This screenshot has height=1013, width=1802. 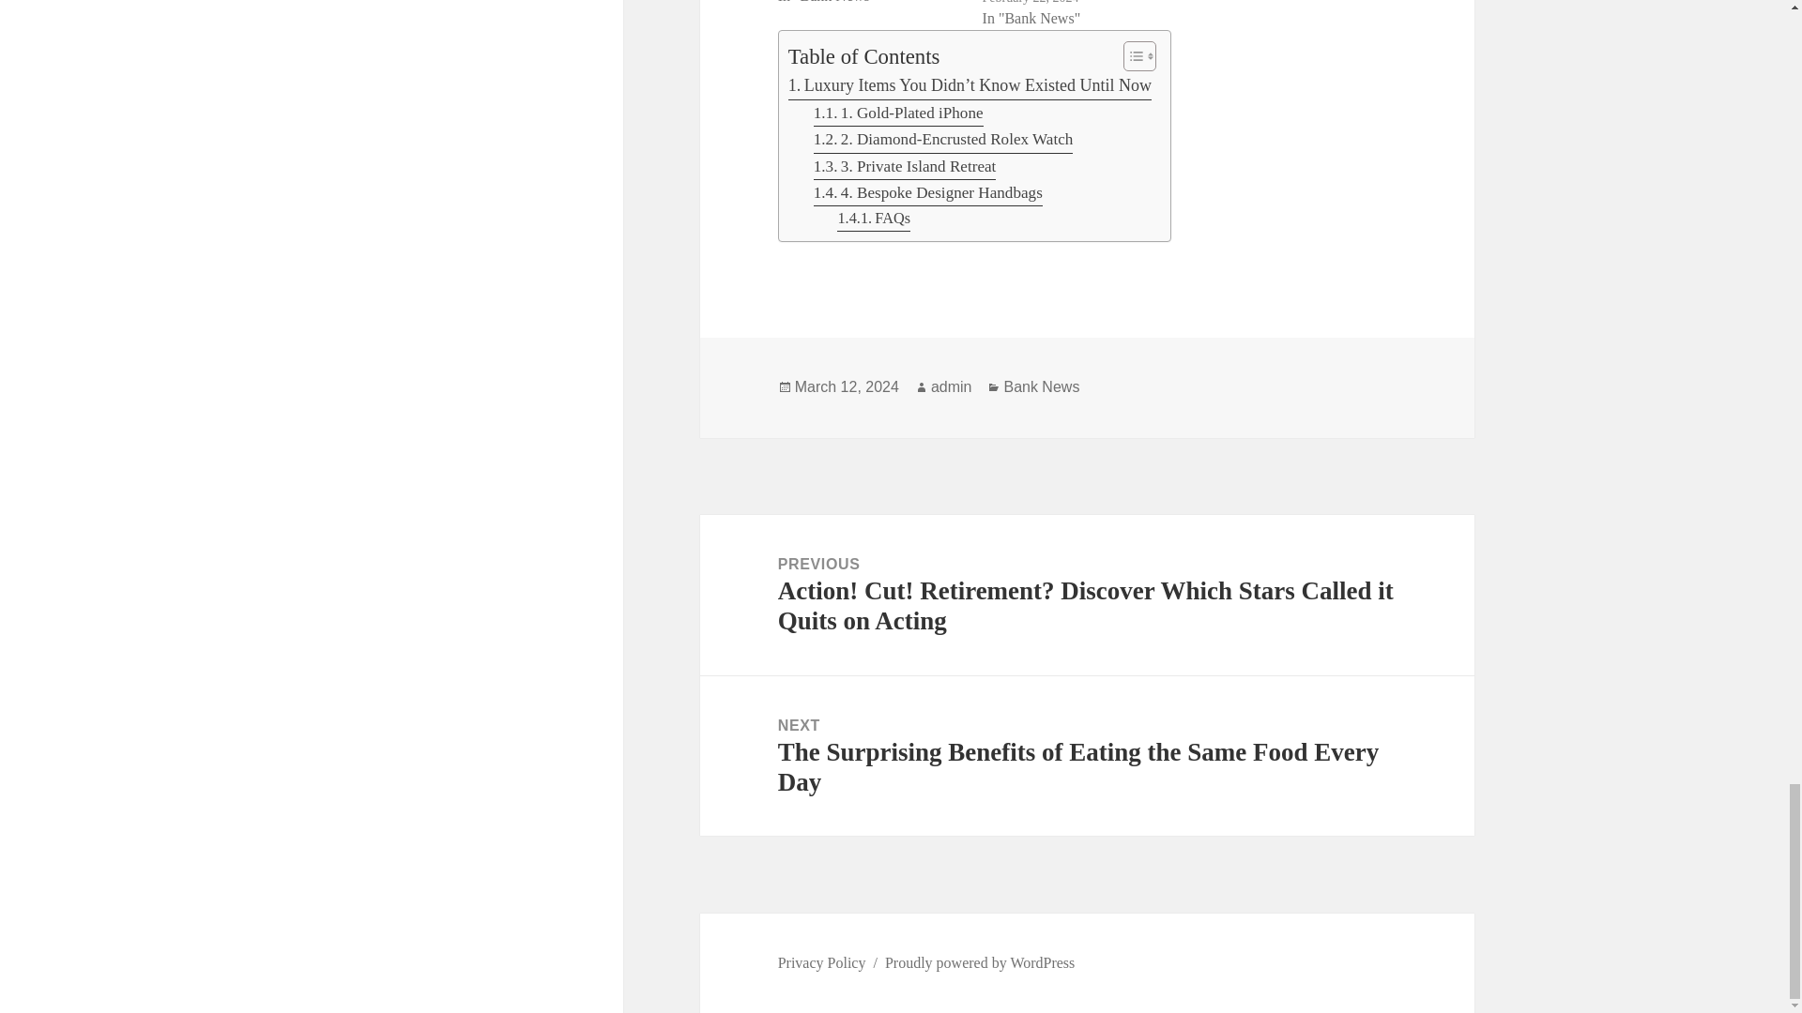 I want to click on Privacy Policy, so click(x=822, y=962).